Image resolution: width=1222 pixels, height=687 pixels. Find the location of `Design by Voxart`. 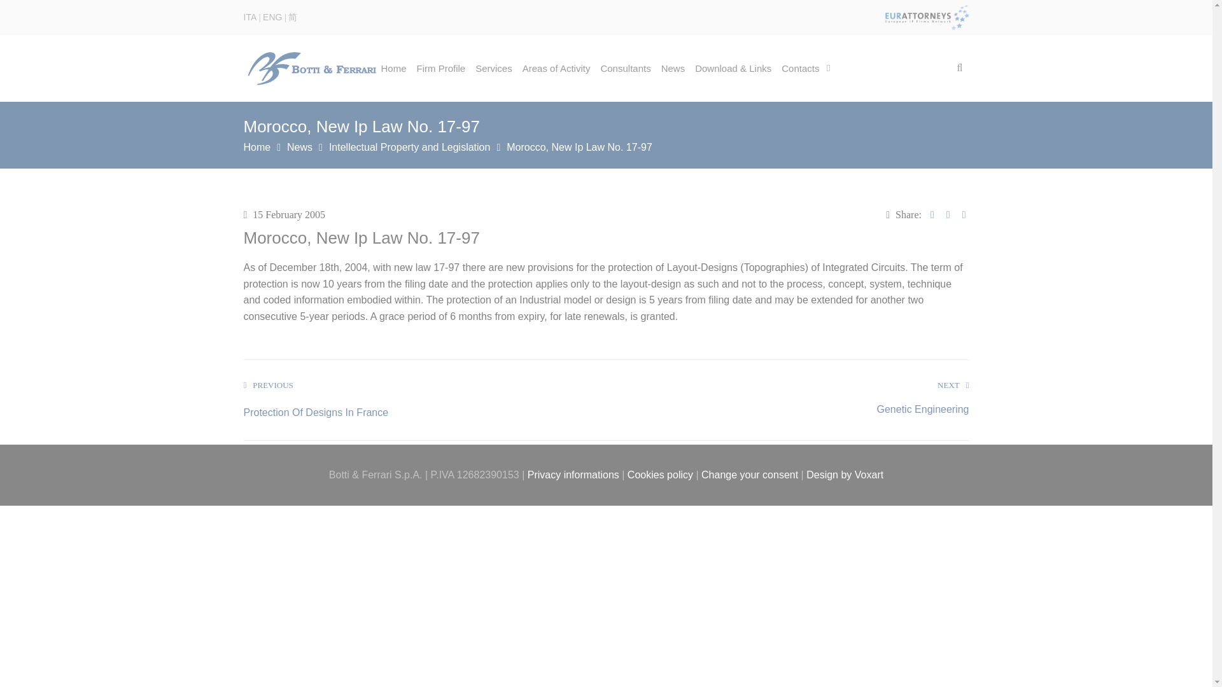

Design by Voxart is located at coordinates (845, 475).